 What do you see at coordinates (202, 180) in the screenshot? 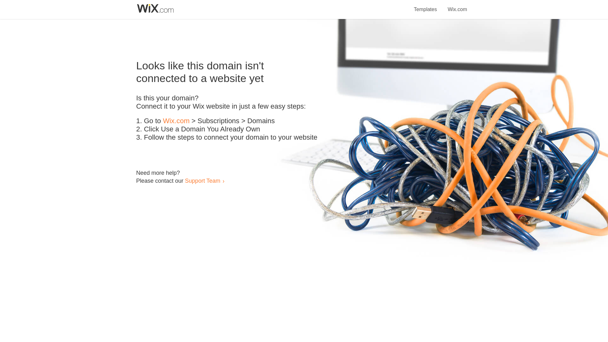
I see `Support Team` at bounding box center [202, 180].